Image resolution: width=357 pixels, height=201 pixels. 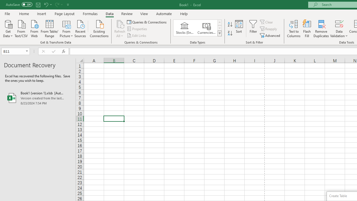 I want to click on Recent Sources, so click(x=80, y=28).